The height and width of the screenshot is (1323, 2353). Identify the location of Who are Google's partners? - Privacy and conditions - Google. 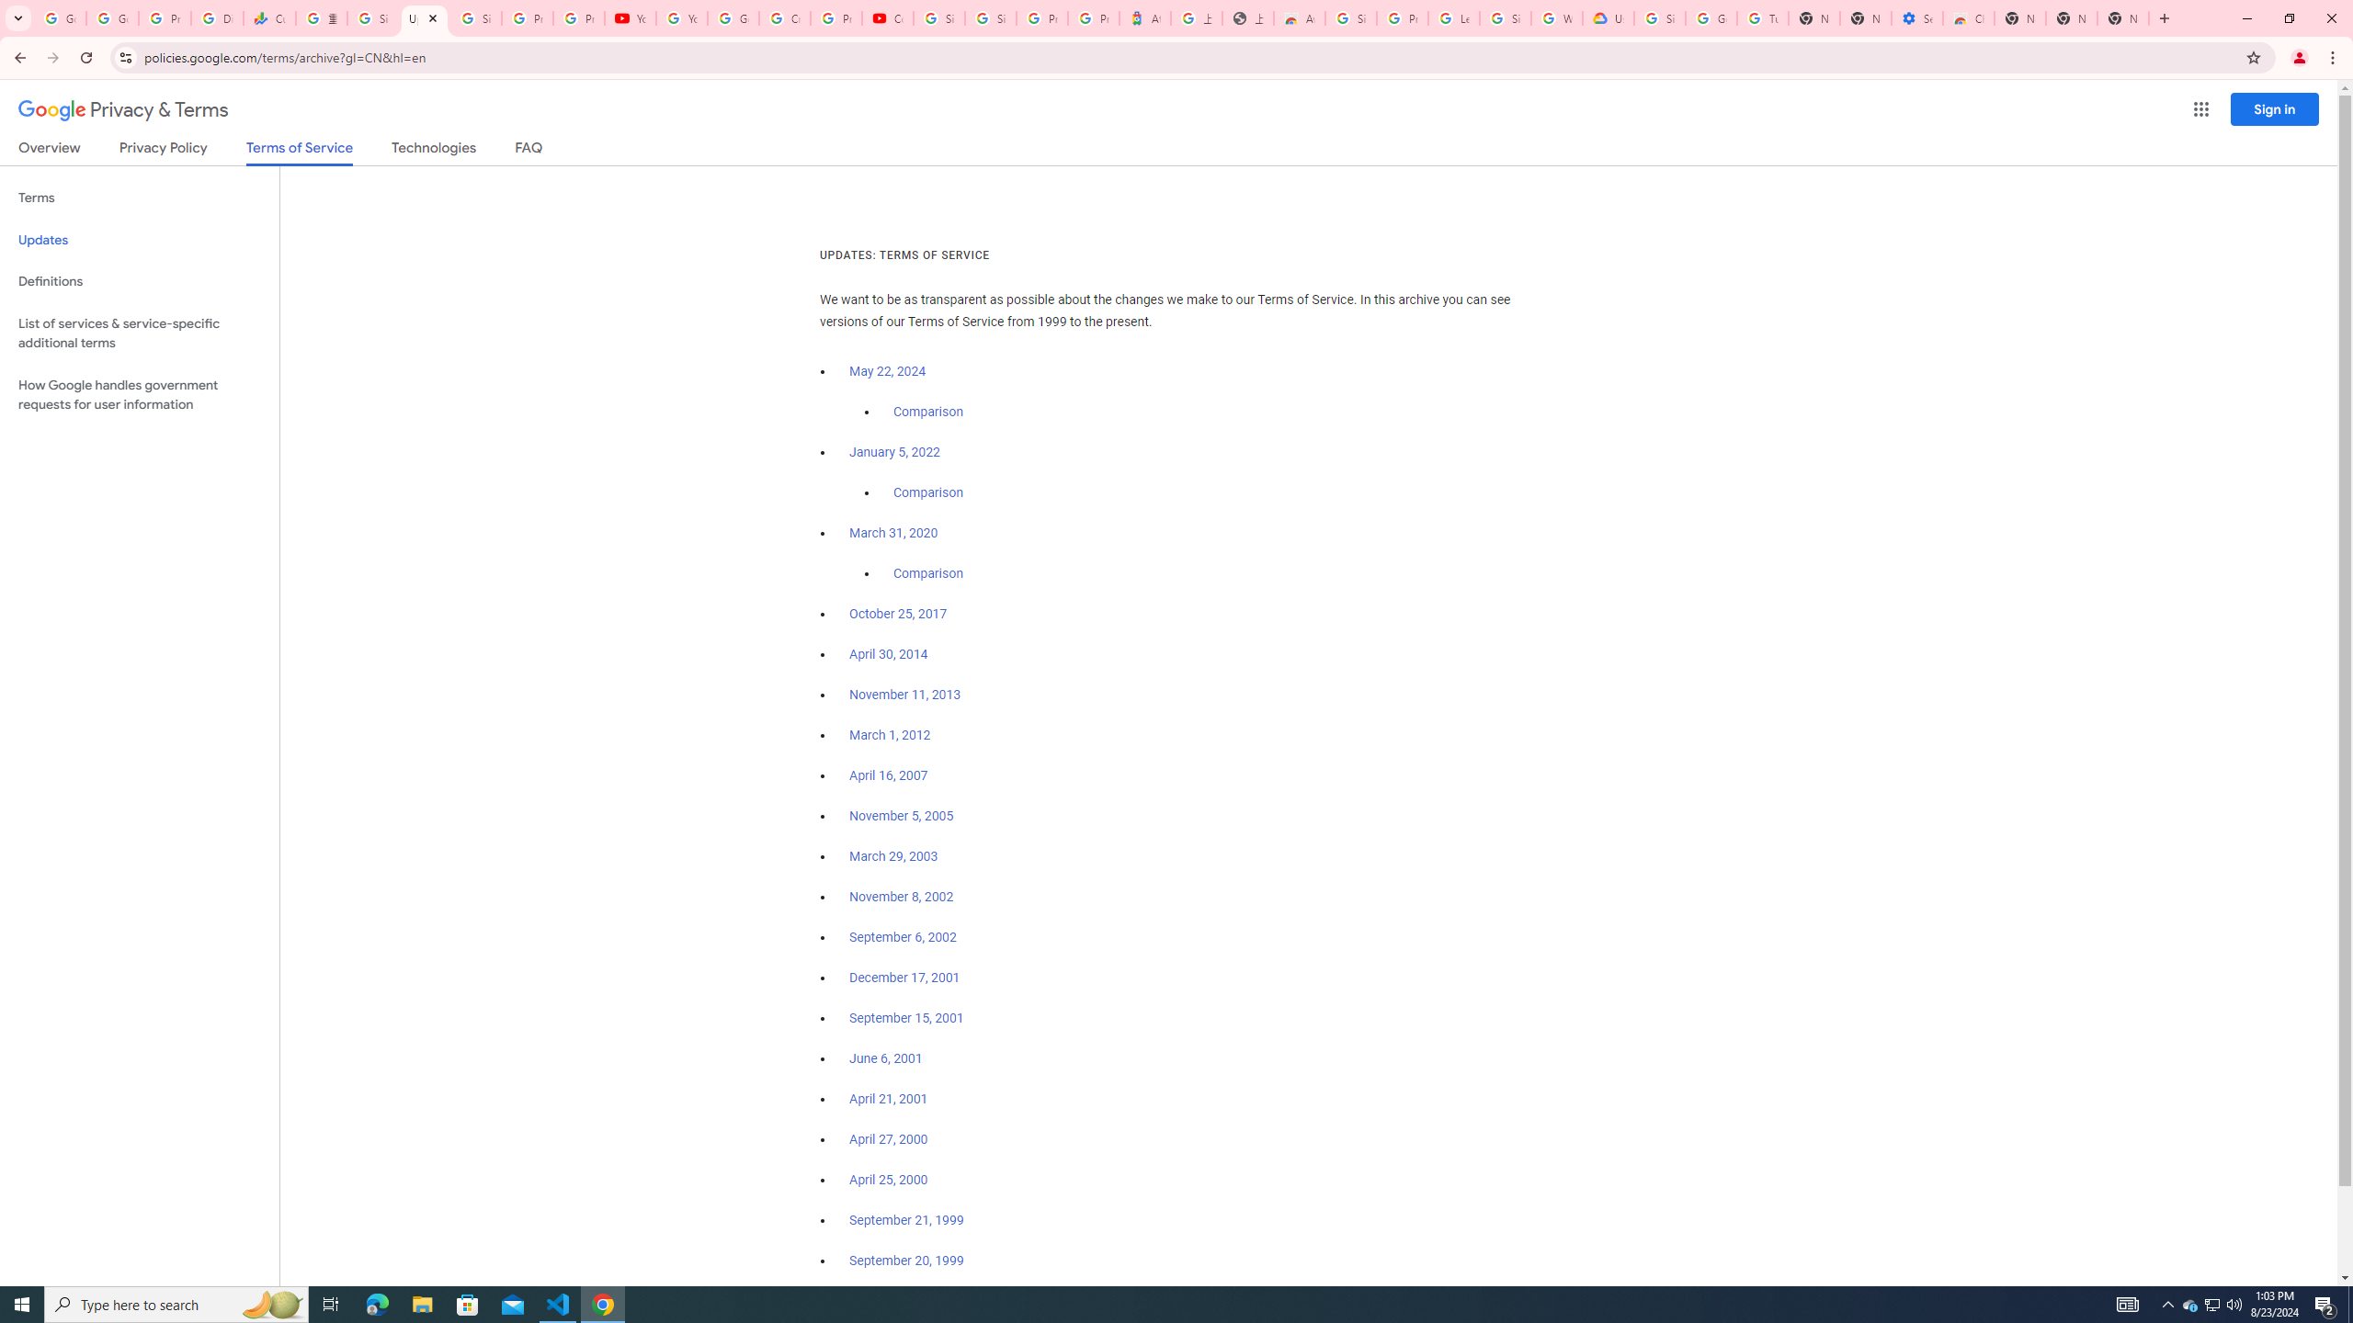
(1556, 18).